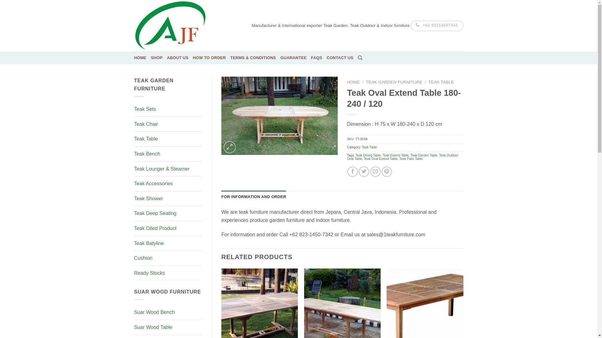 The width and height of the screenshot is (602, 338). Describe the element at coordinates (340, 58) in the screenshot. I see `CONTACT US` at that location.